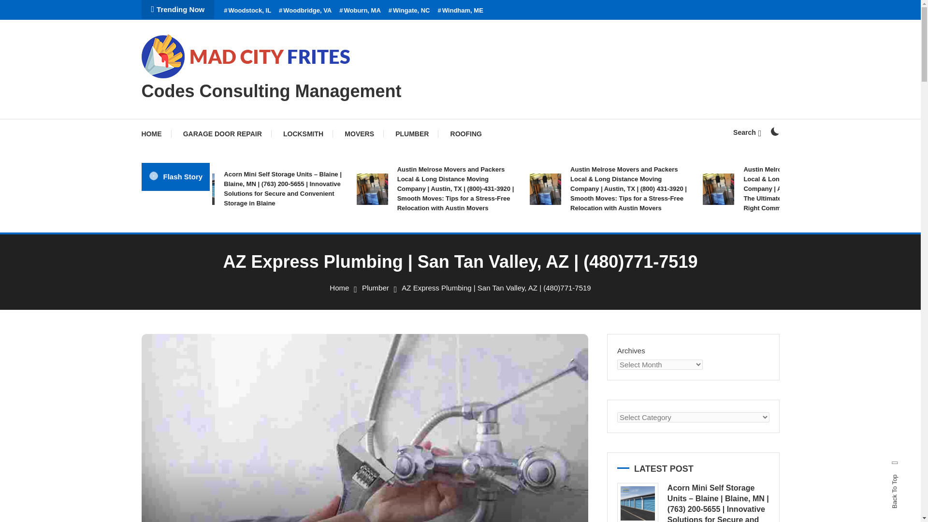 Image resolution: width=928 pixels, height=522 pixels. I want to click on LOCKSMITH, so click(304, 133).